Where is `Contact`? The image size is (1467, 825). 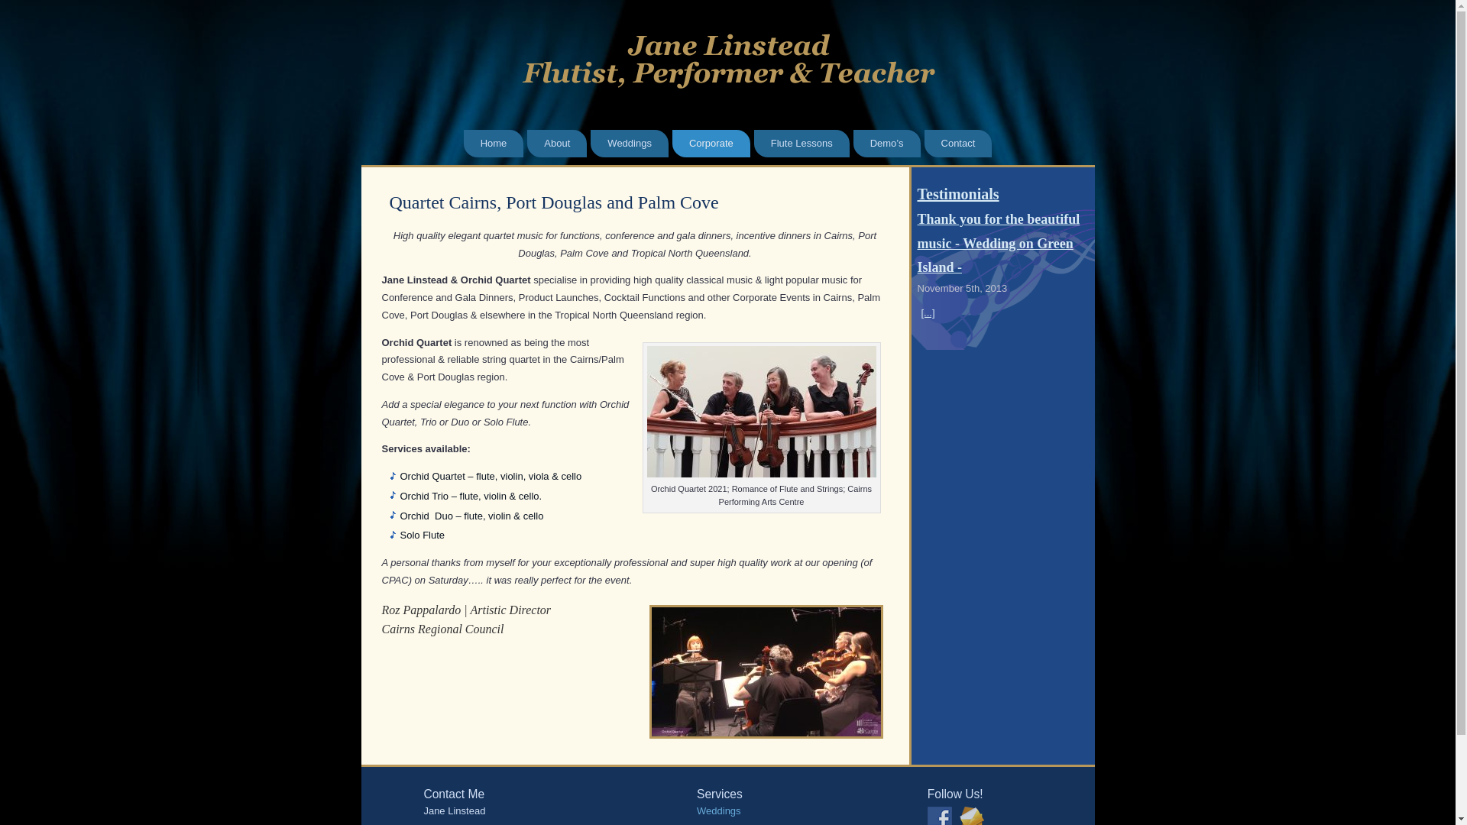 Contact is located at coordinates (958, 144).